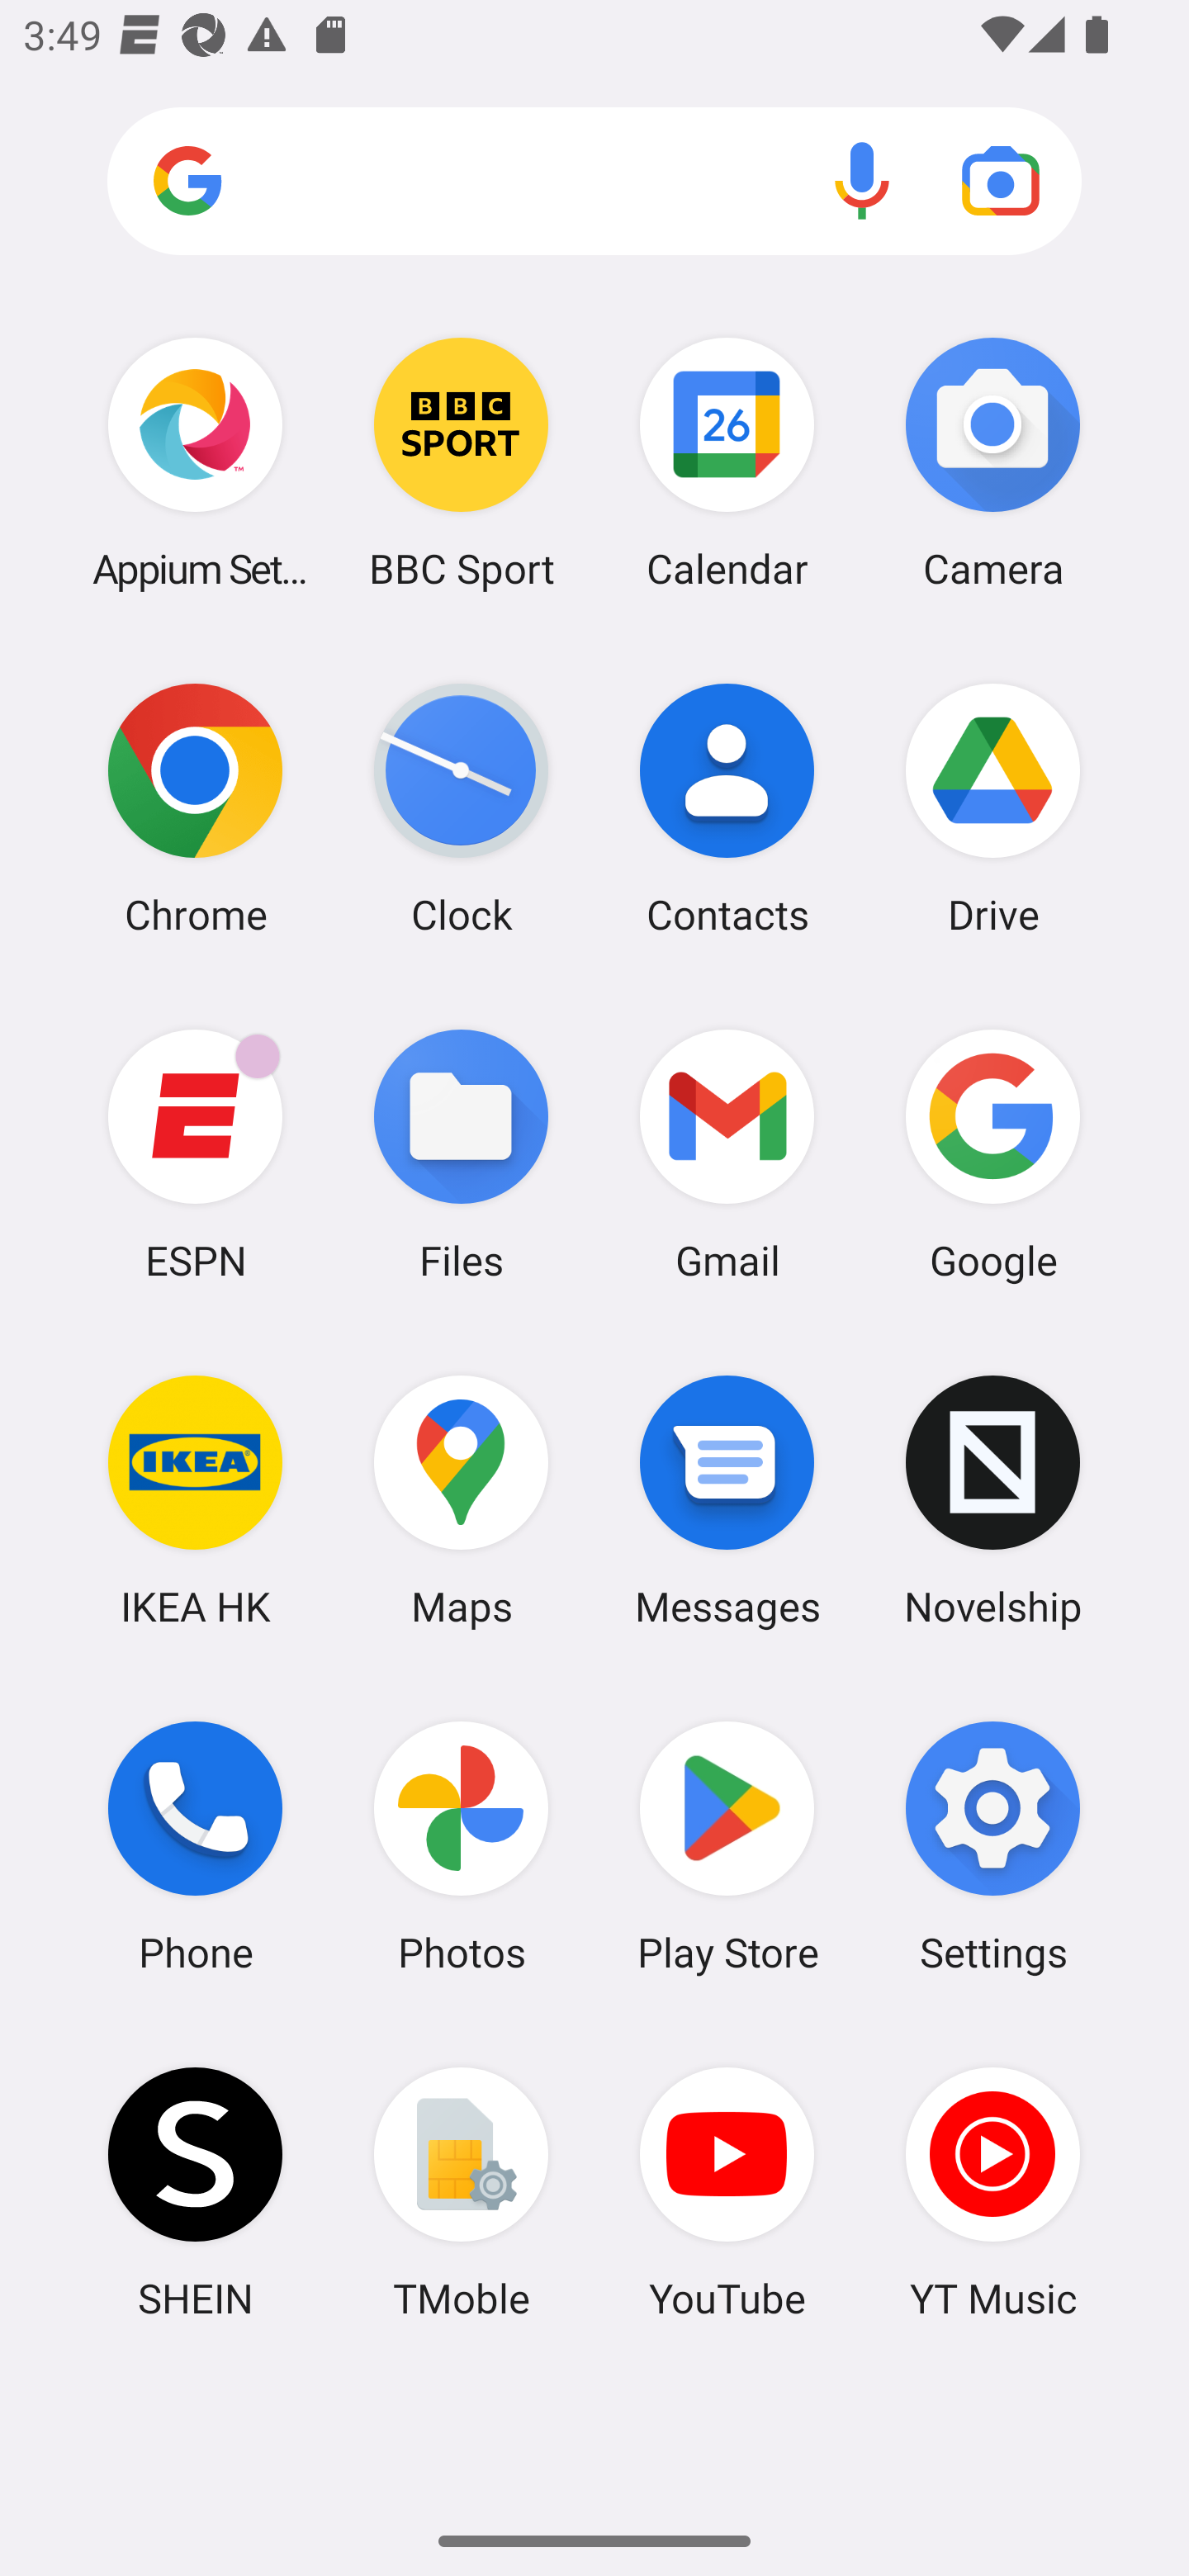 This screenshot has height=2576, width=1189. I want to click on Camera, so click(992, 462).